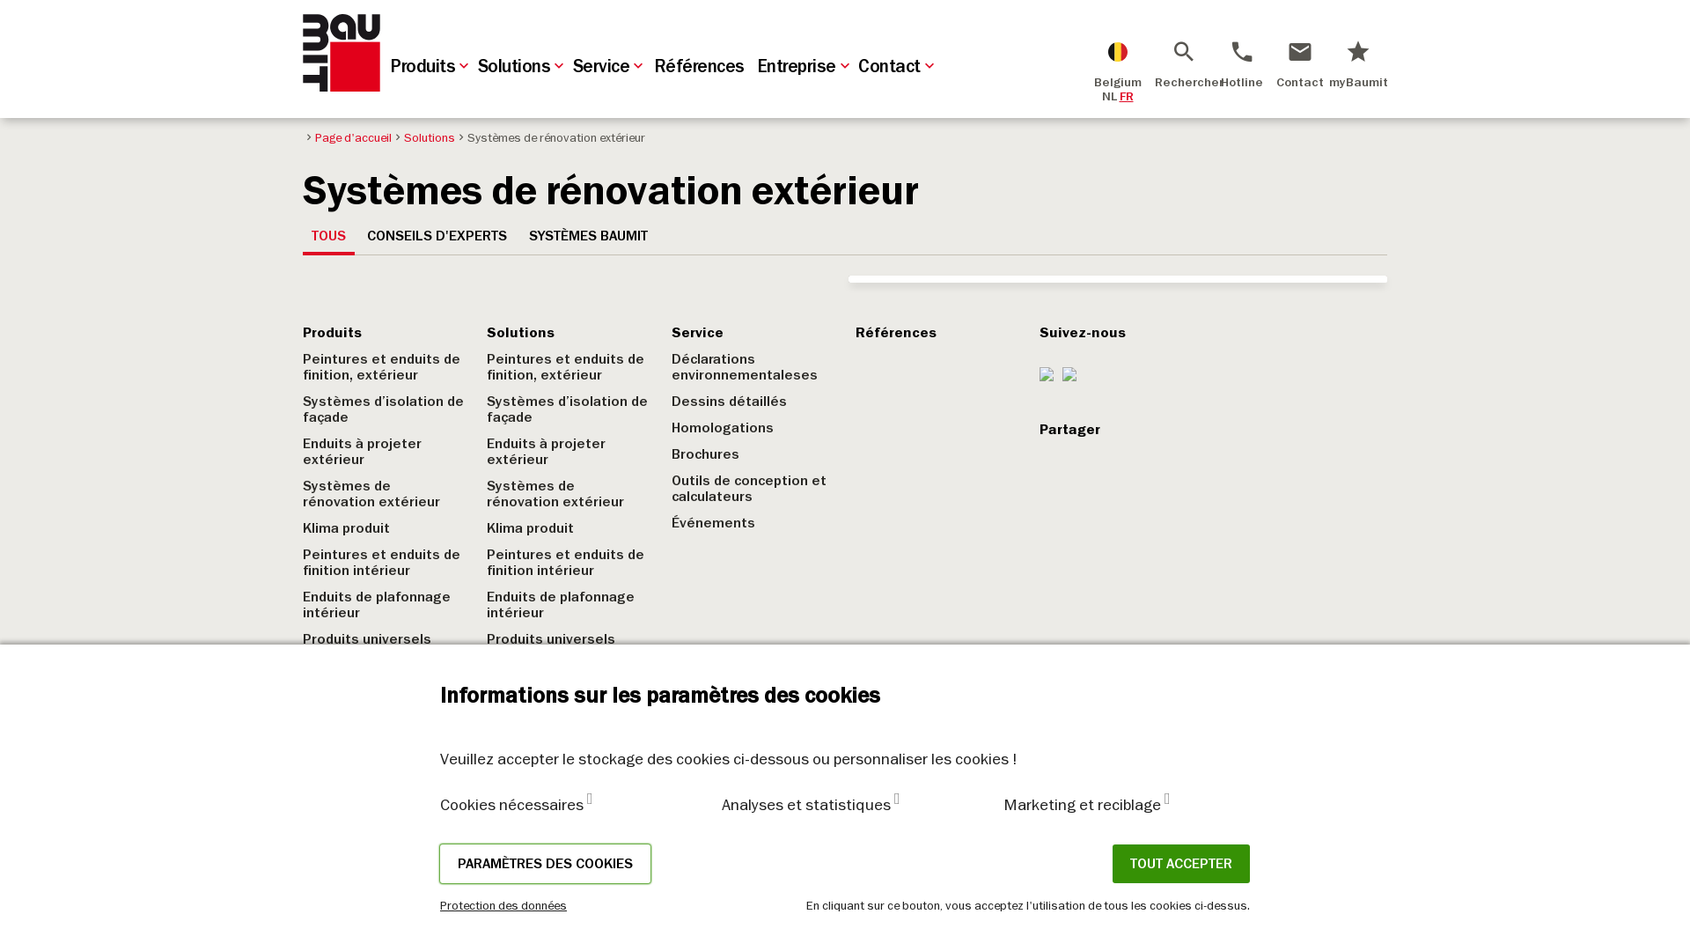  I want to click on Hotline, so click(1242, 63).